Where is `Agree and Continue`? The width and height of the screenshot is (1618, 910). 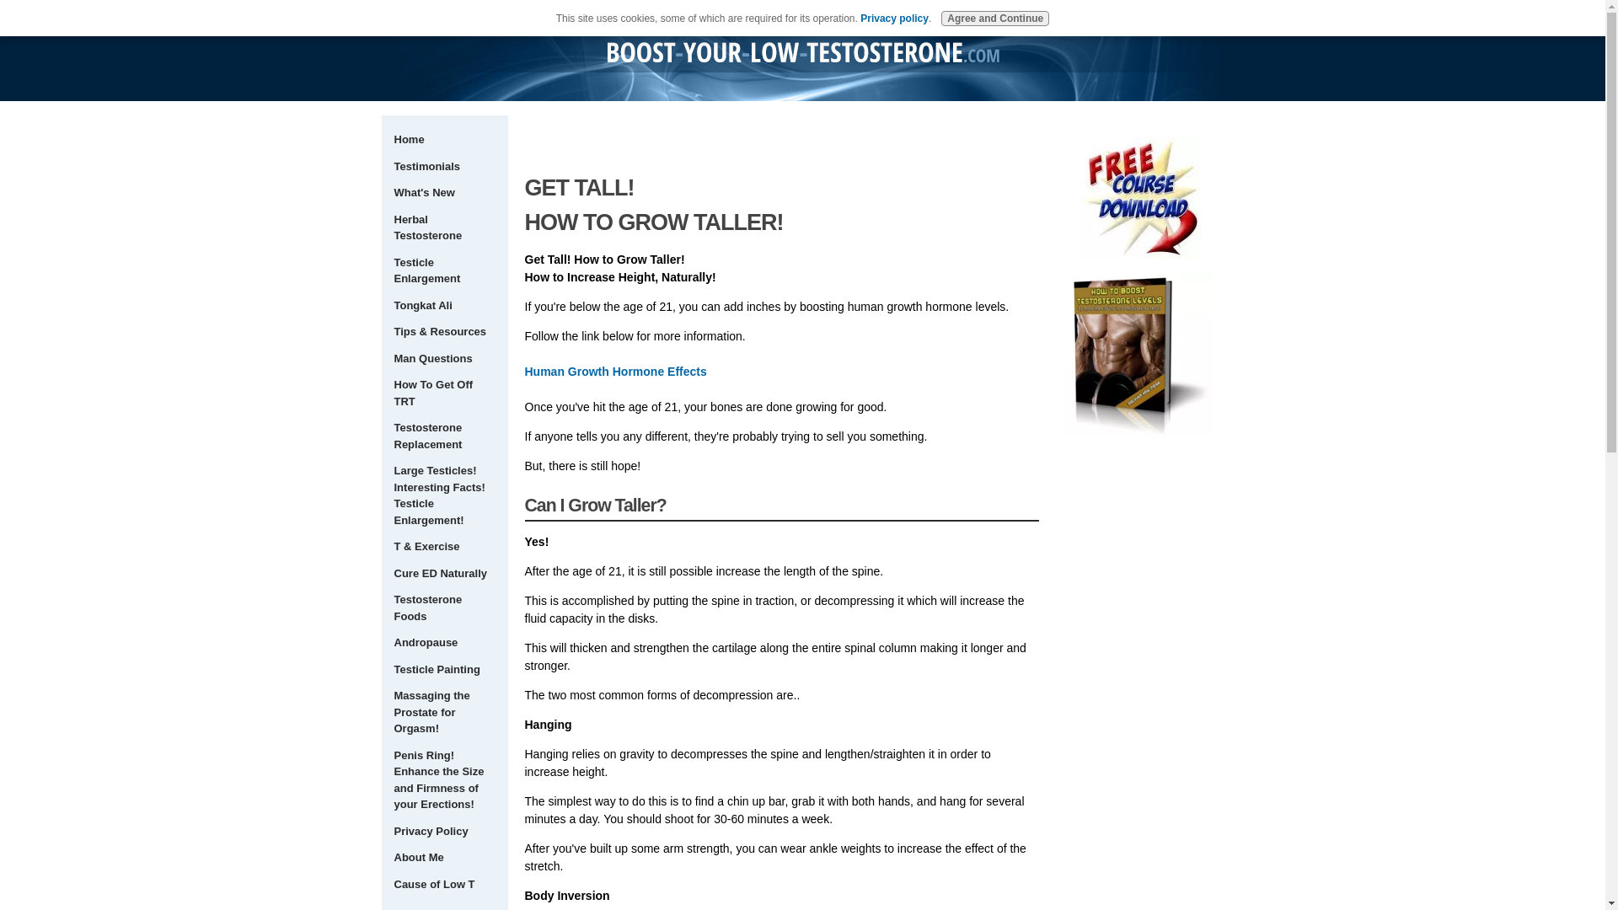
Agree and Continue is located at coordinates (994, 19).